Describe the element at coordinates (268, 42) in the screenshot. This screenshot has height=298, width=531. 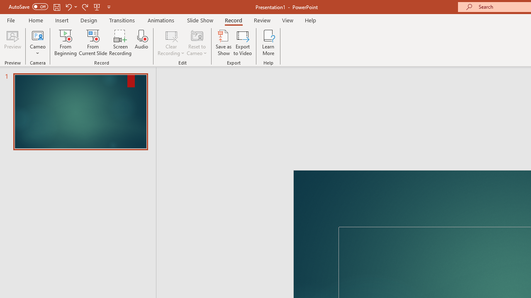
I see `Learn More` at that location.